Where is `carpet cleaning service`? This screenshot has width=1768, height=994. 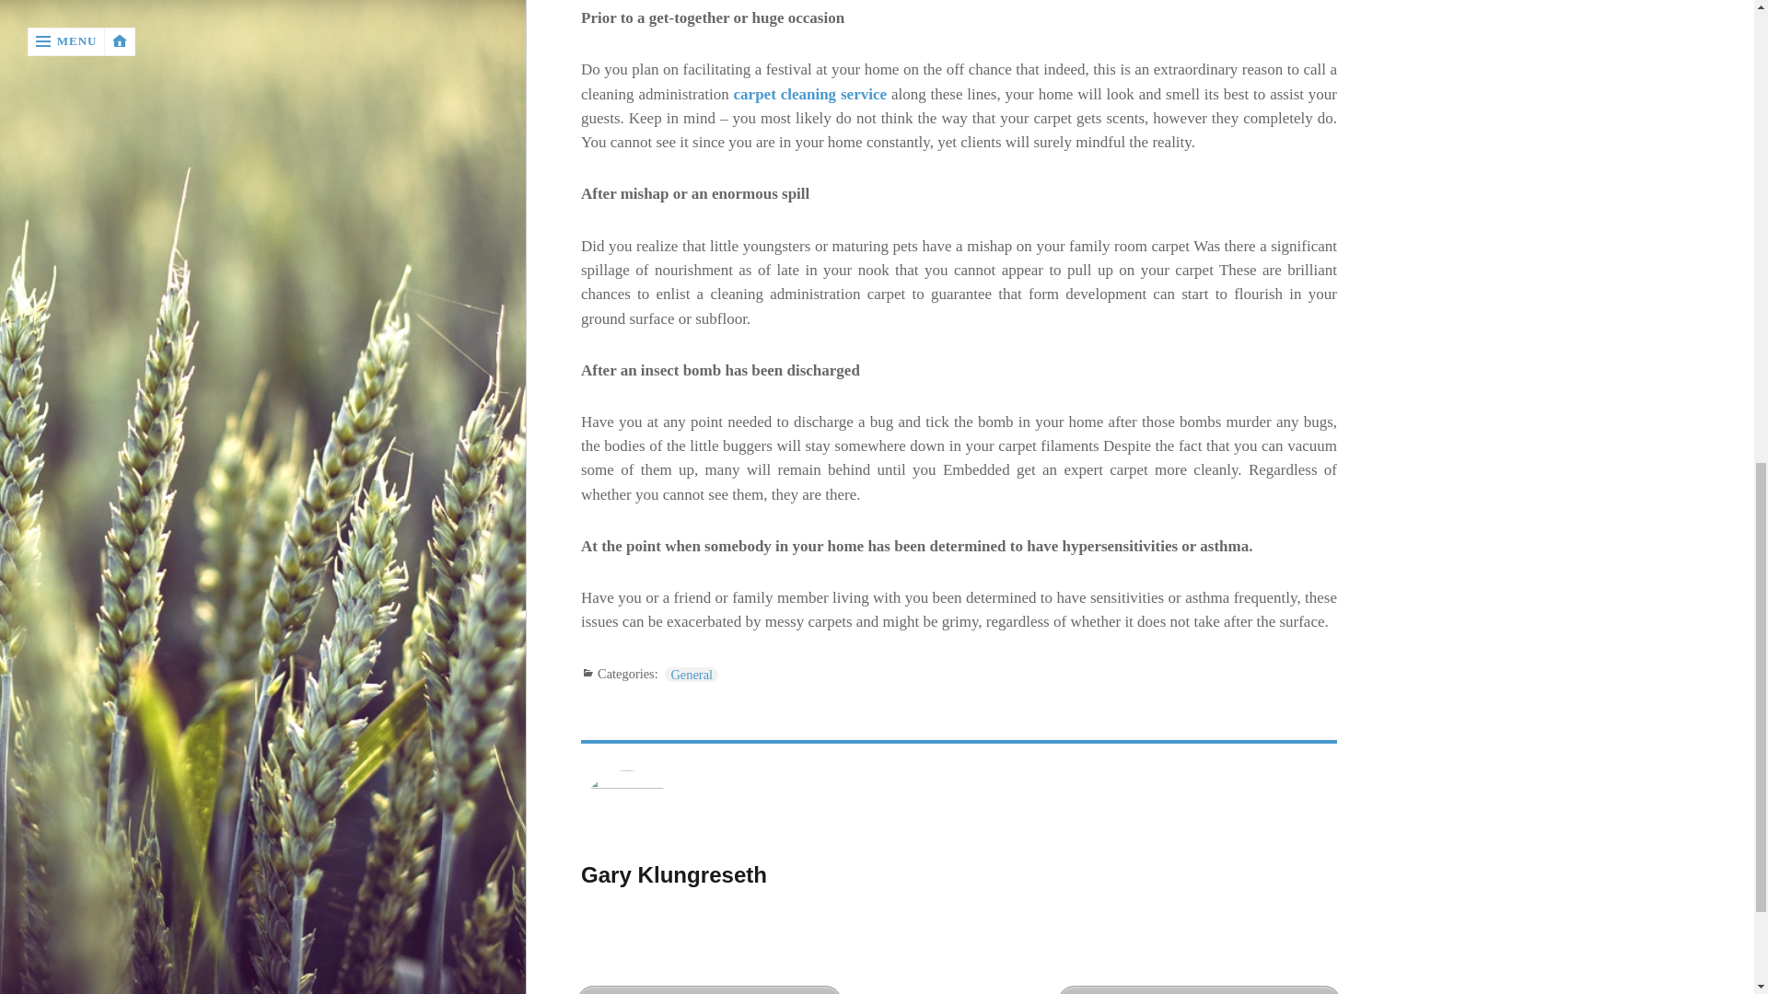 carpet cleaning service is located at coordinates (810, 94).